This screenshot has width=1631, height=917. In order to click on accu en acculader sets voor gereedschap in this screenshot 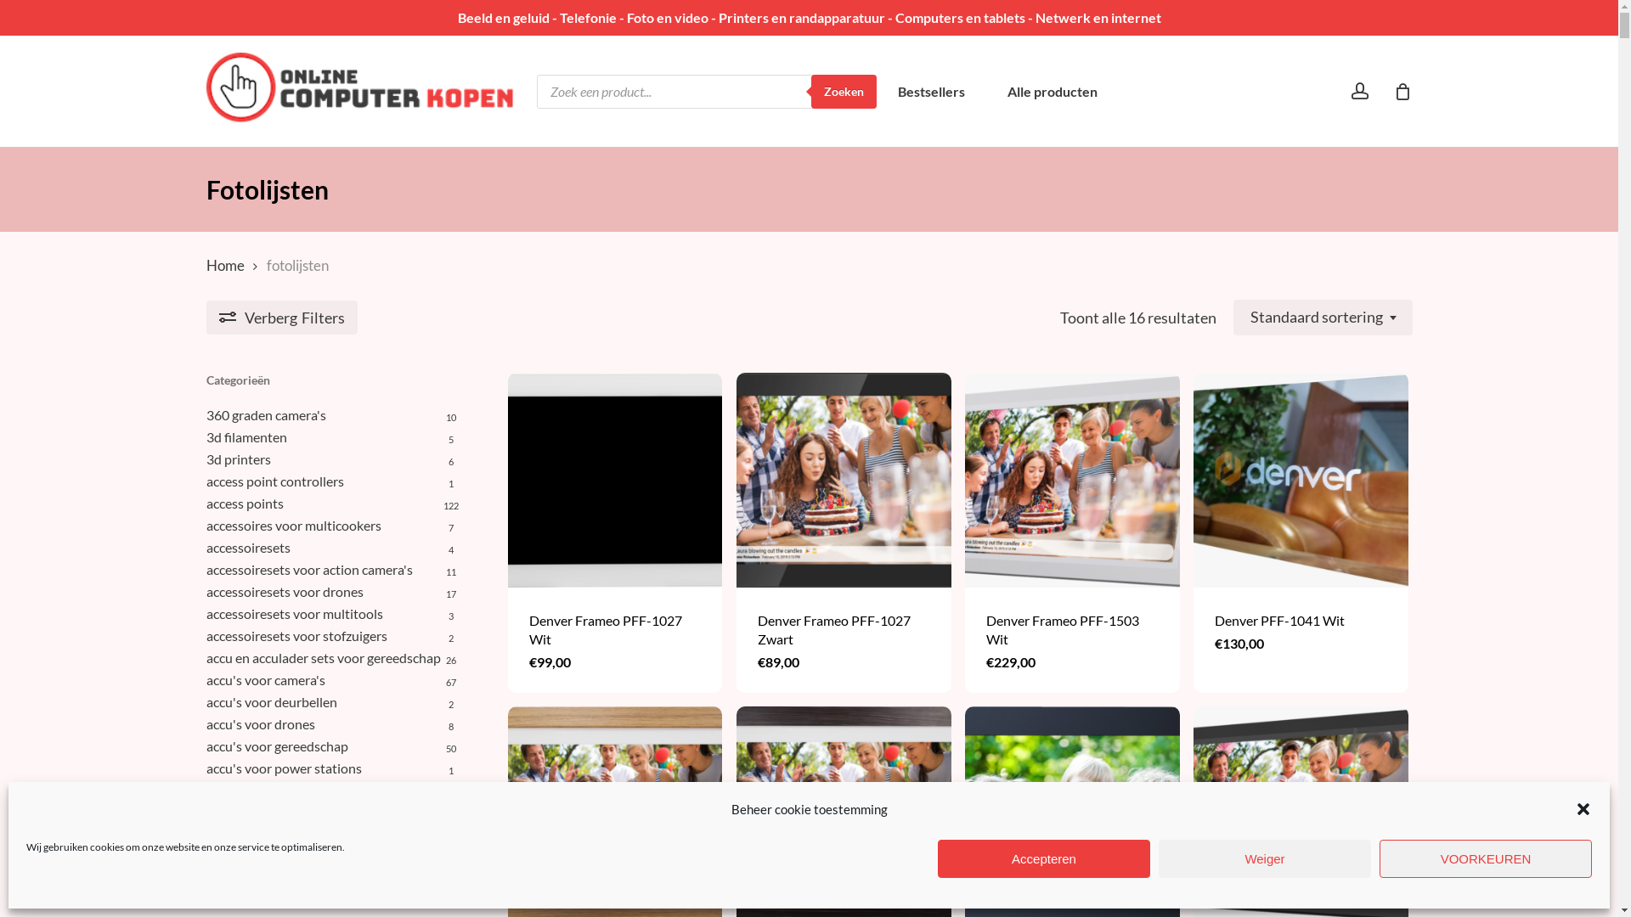, I will do `click(332, 658)`.